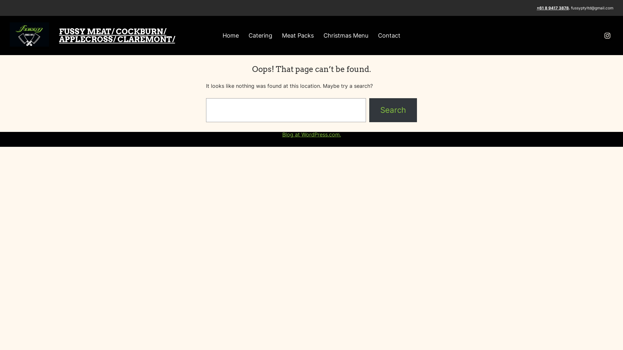 Image resolution: width=623 pixels, height=350 pixels. What do you see at coordinates (260, 36) in the screenshot?
I see `Catering` at bounding box center [260, 36].